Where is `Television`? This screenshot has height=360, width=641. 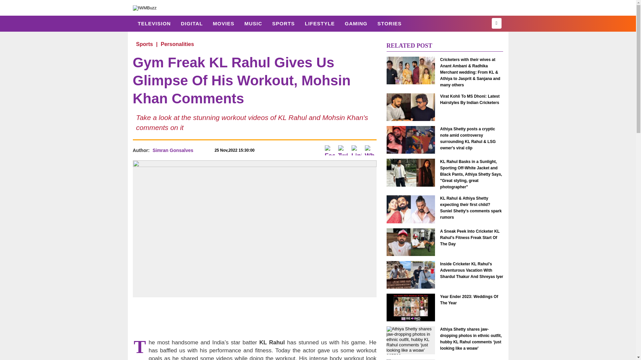 Television is located at coordinates (154, 23).